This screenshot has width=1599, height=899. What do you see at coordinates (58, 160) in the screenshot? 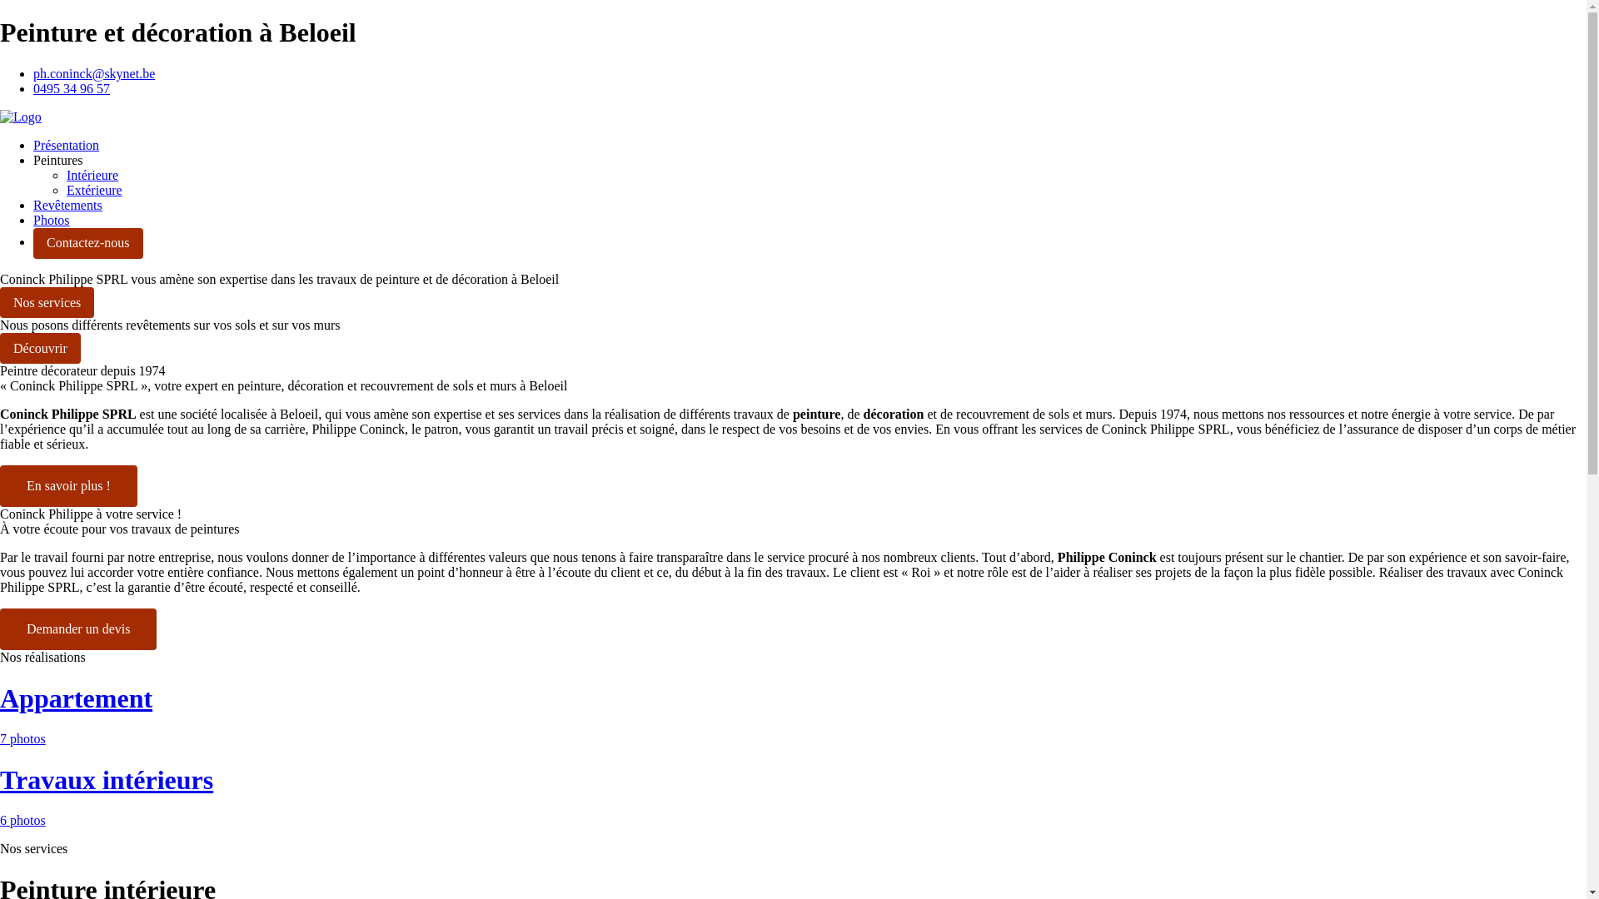
I see `Peintures` at bounding box center [58, 160].